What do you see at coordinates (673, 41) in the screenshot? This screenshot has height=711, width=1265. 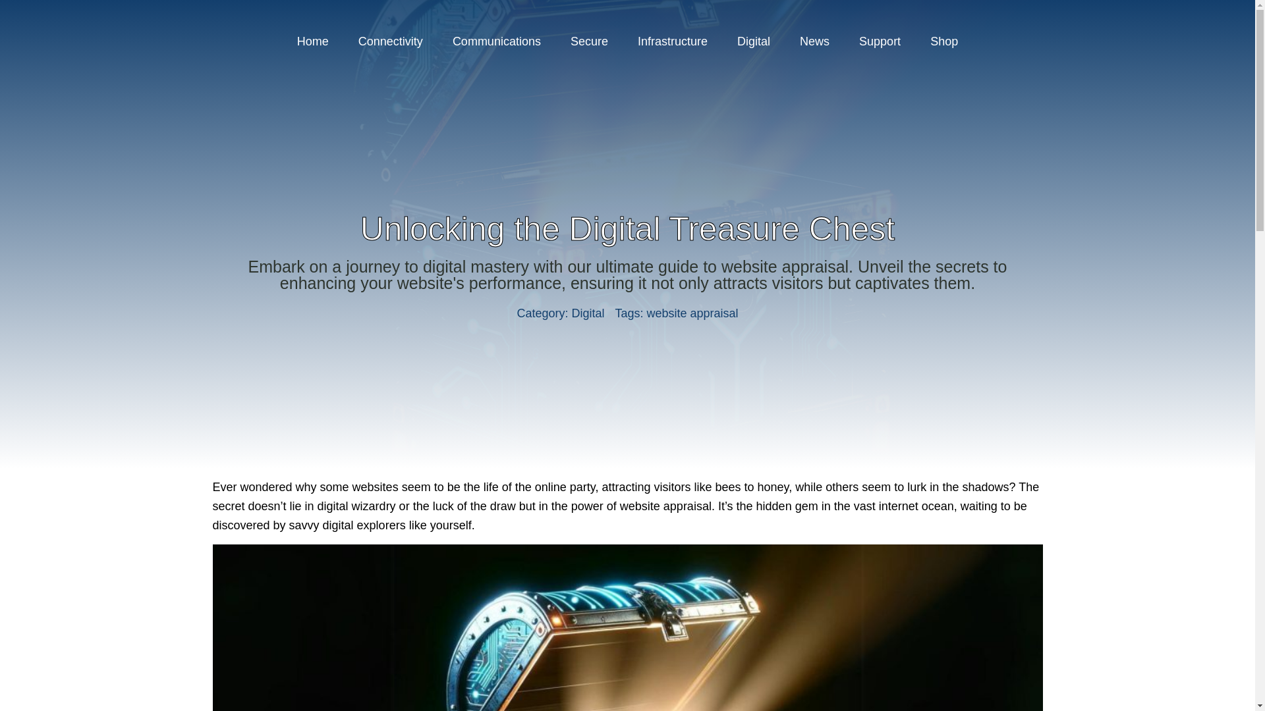 I see `Infrastructure` at bounding box center [673, 41].